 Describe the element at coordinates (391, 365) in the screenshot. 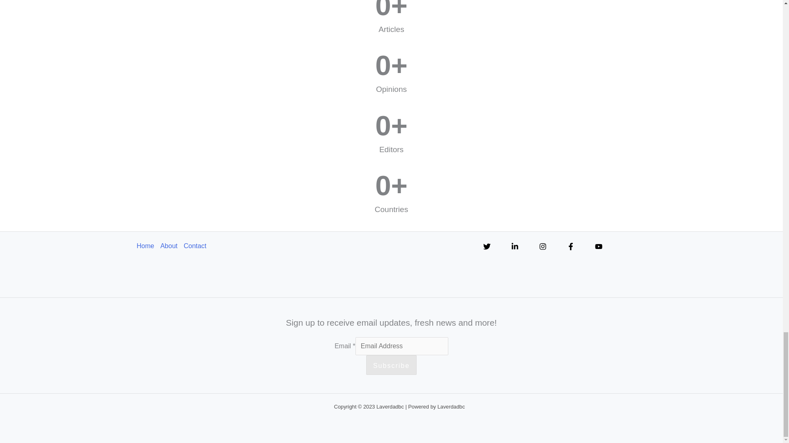

I see `Subscribe` at that location.